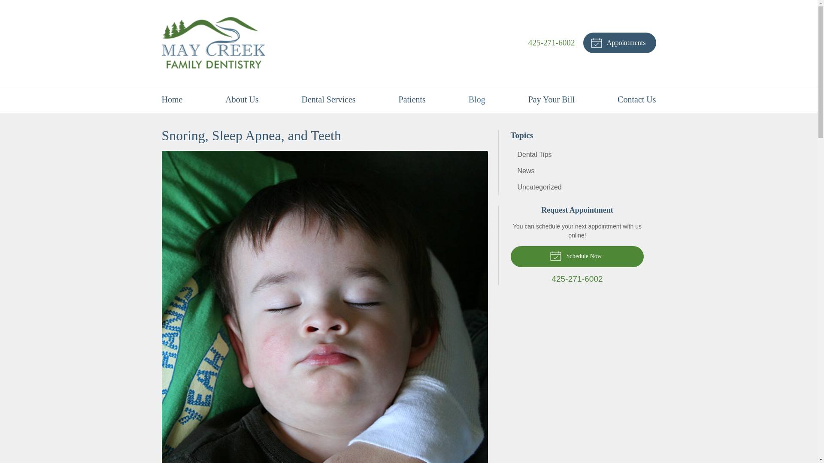 This screenshot has height=463, width=824. Describe the element at coordinates (551, 42) in the screenshot. I see `Call practice` at that location.